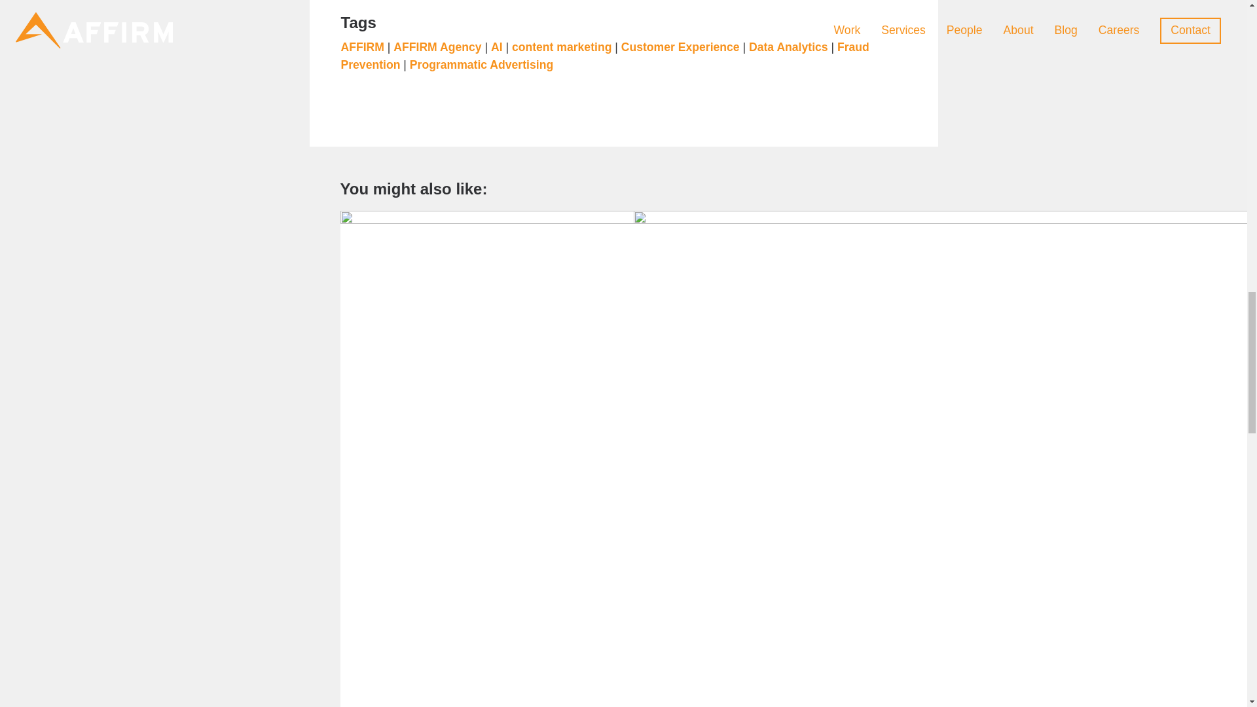  I want to click on Customer Experience, so click(680, 47).